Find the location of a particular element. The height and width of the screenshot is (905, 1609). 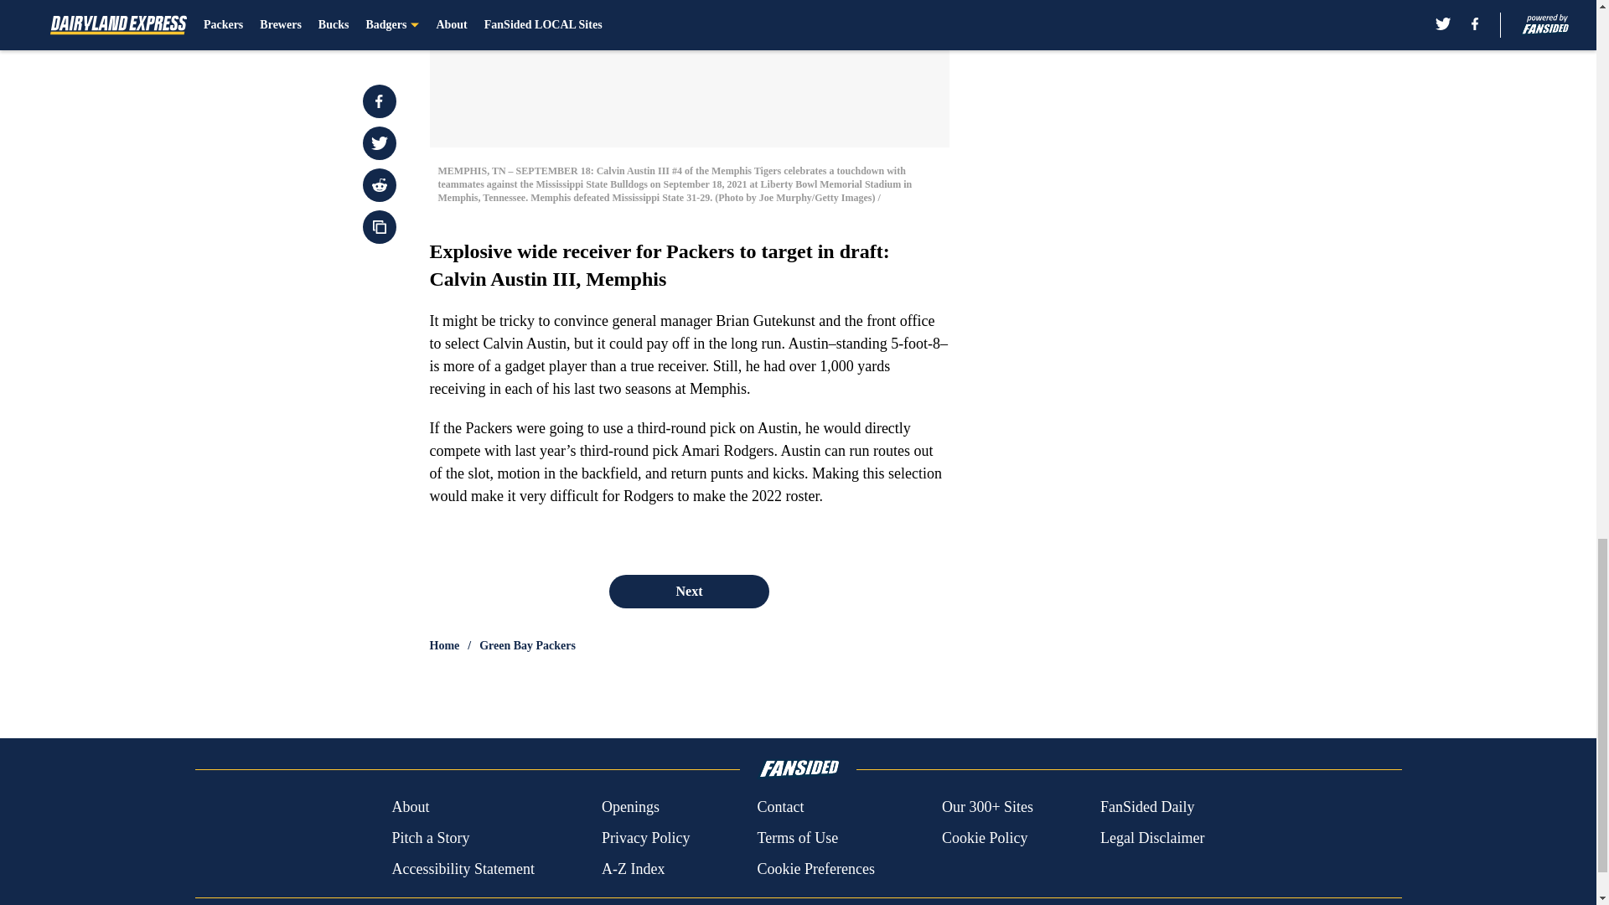

About is located at coordinates (410, 808).